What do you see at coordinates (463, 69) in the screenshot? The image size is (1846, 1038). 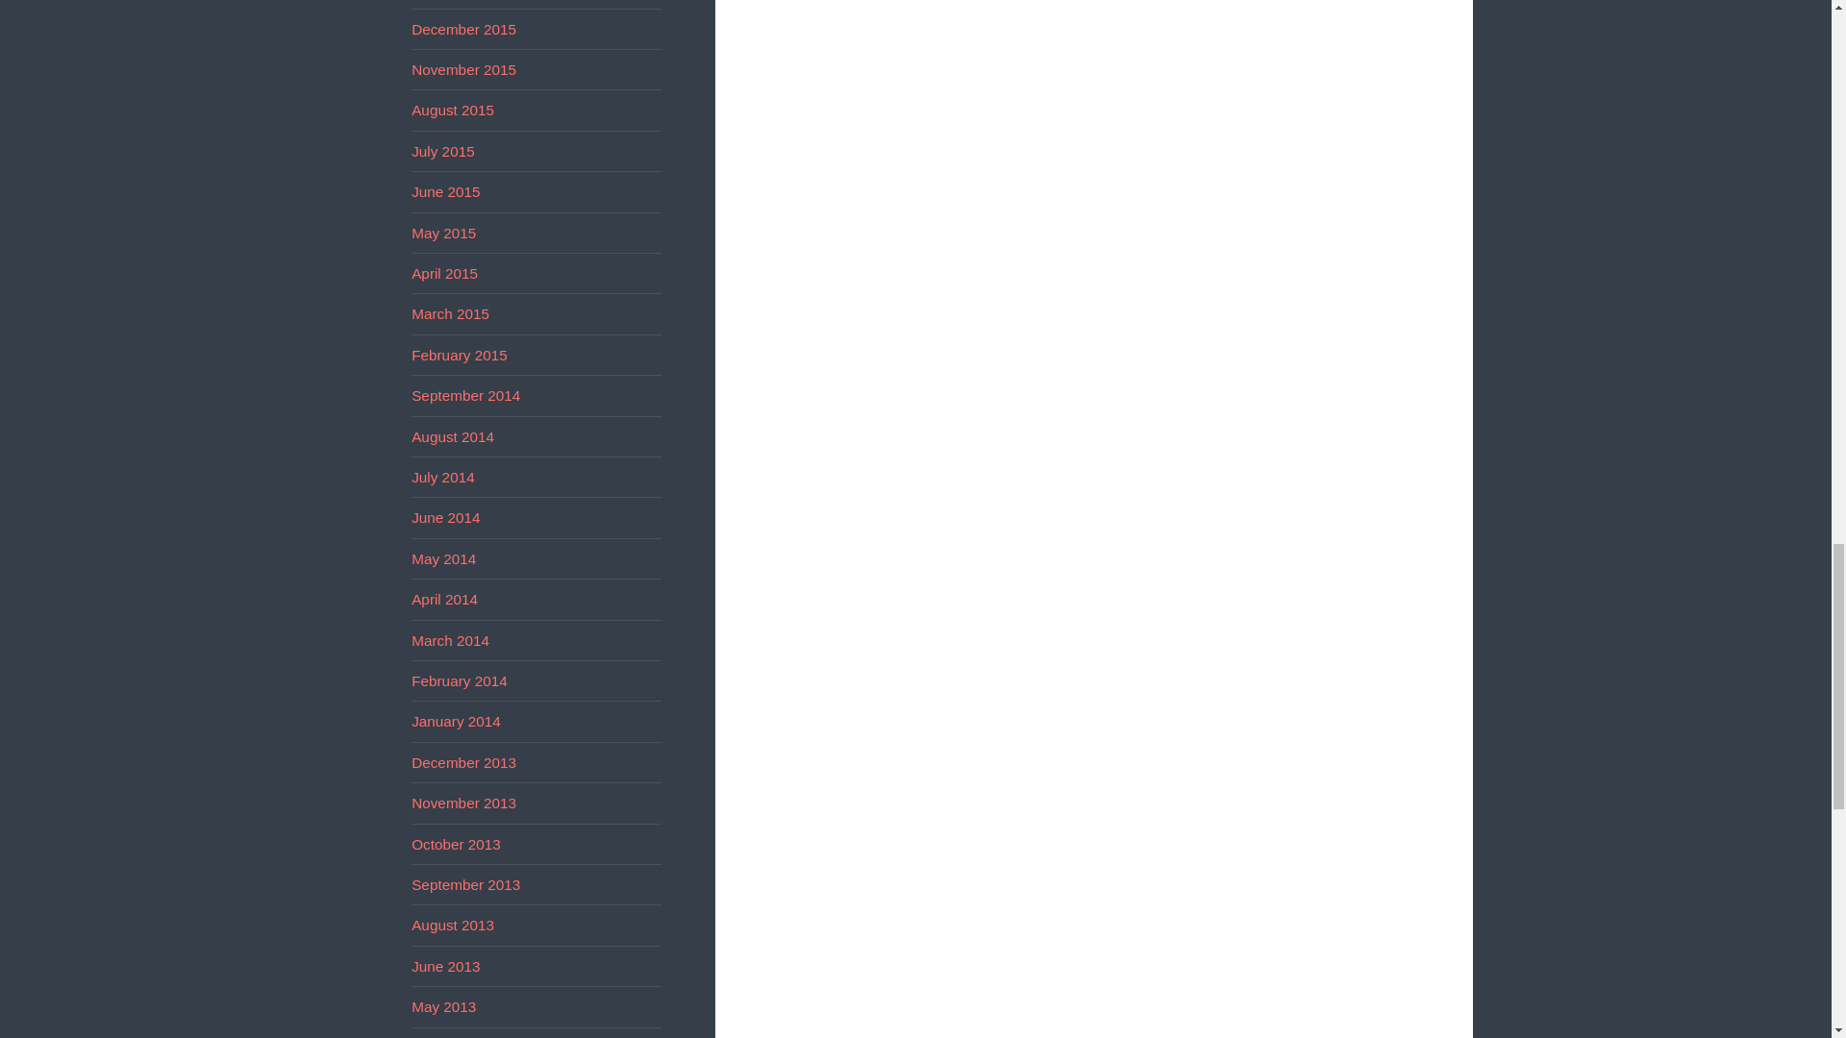 I see `November 2015` at bounding box center [463, 69].